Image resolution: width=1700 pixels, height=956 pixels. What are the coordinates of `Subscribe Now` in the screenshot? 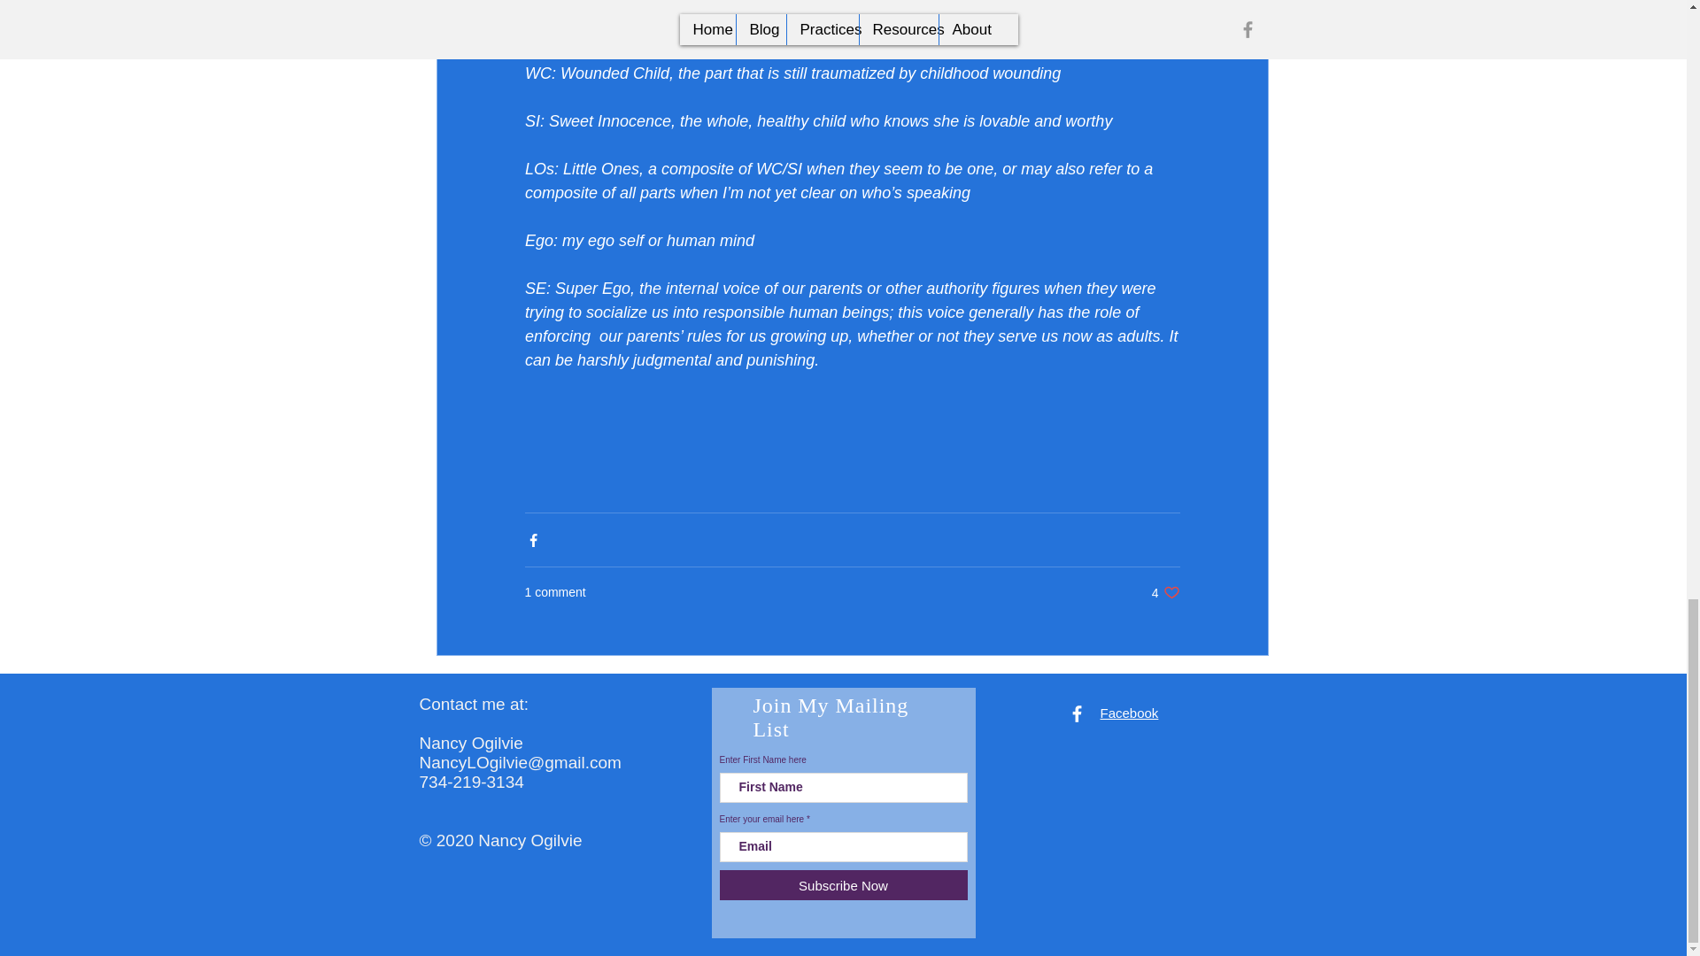 It's located at (1165, 592).